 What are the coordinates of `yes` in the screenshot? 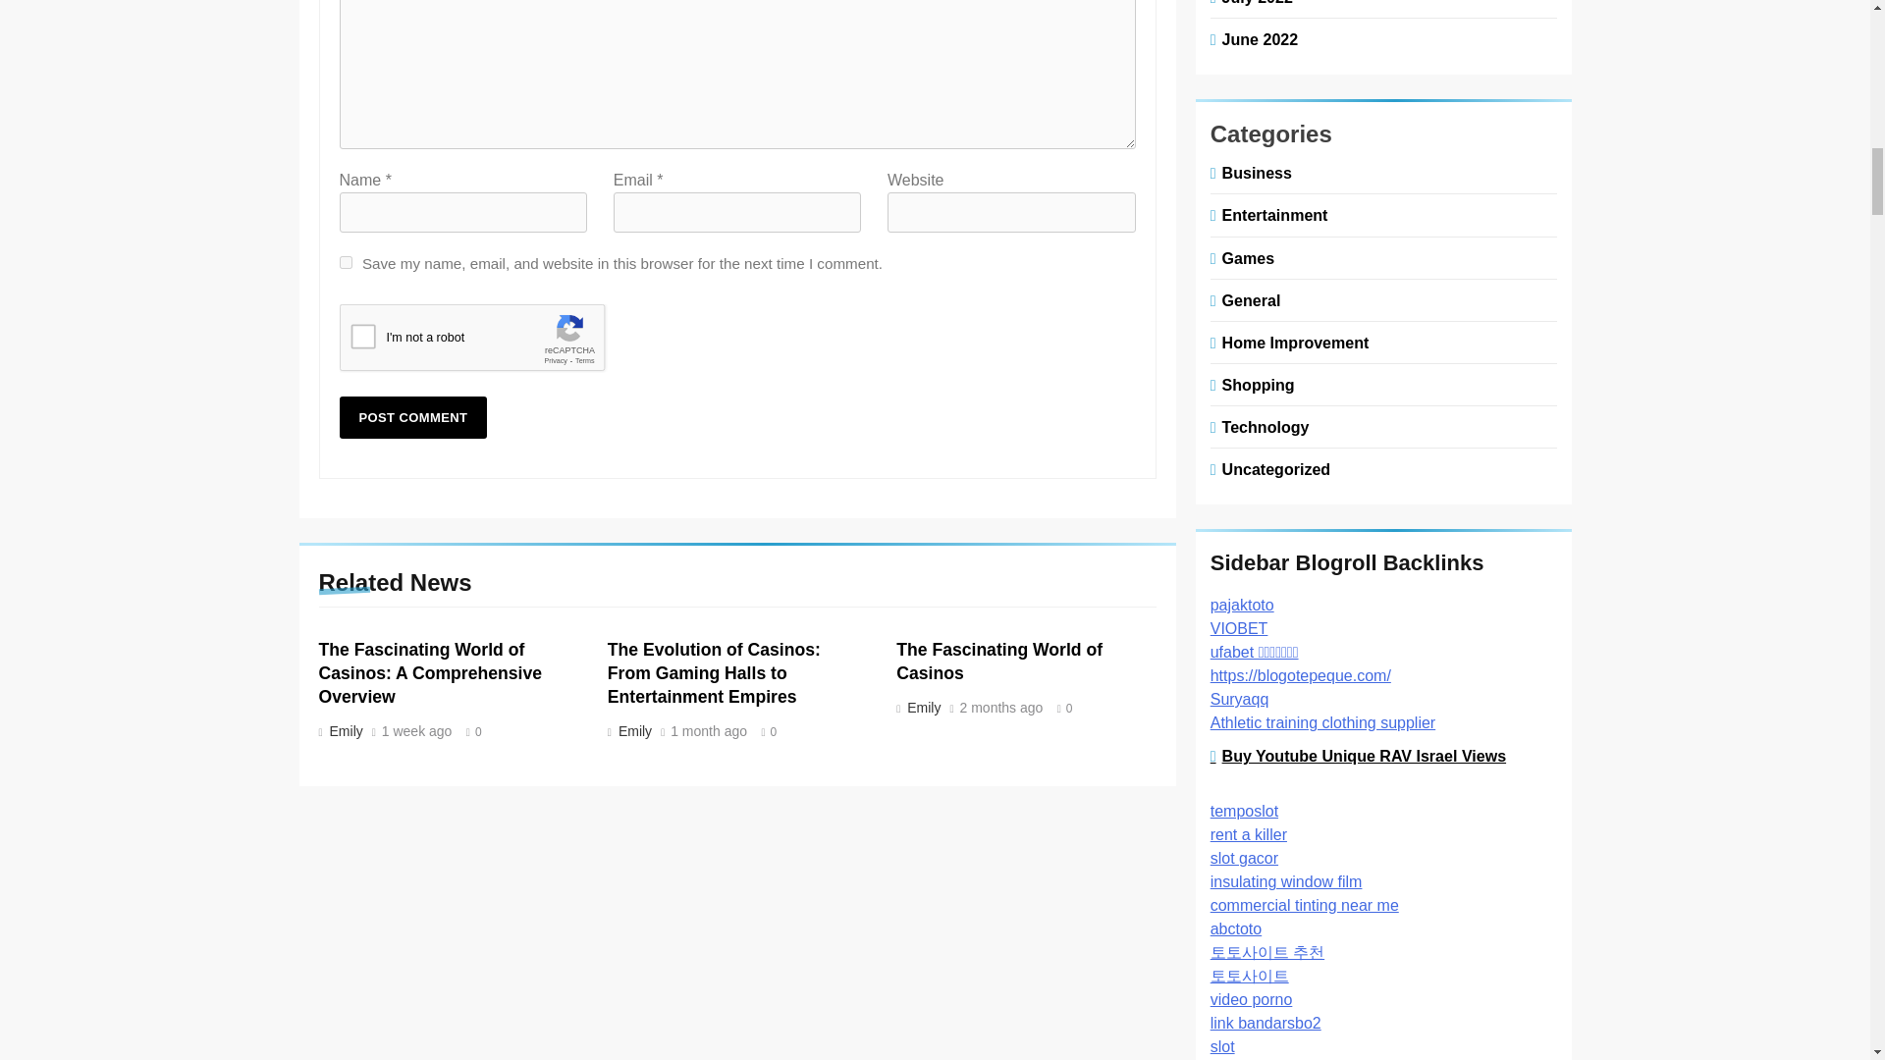 It's located at (346, 263).